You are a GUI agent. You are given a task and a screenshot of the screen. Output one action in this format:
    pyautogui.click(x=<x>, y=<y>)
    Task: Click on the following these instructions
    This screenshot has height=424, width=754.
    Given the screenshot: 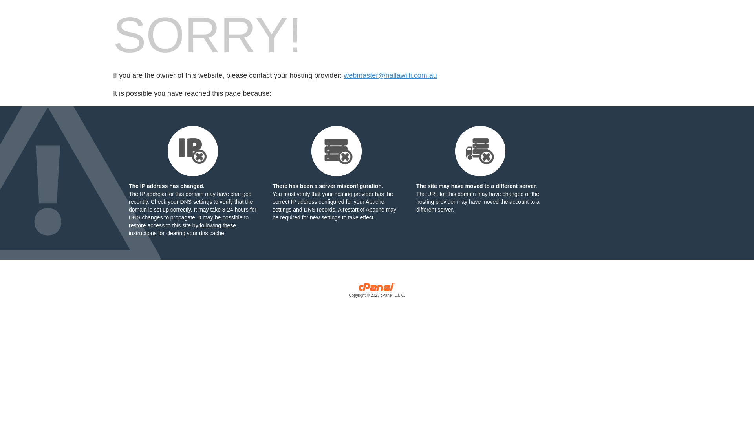 What is the action you would take?
    pyautogui.click(x=182, y=229)
    